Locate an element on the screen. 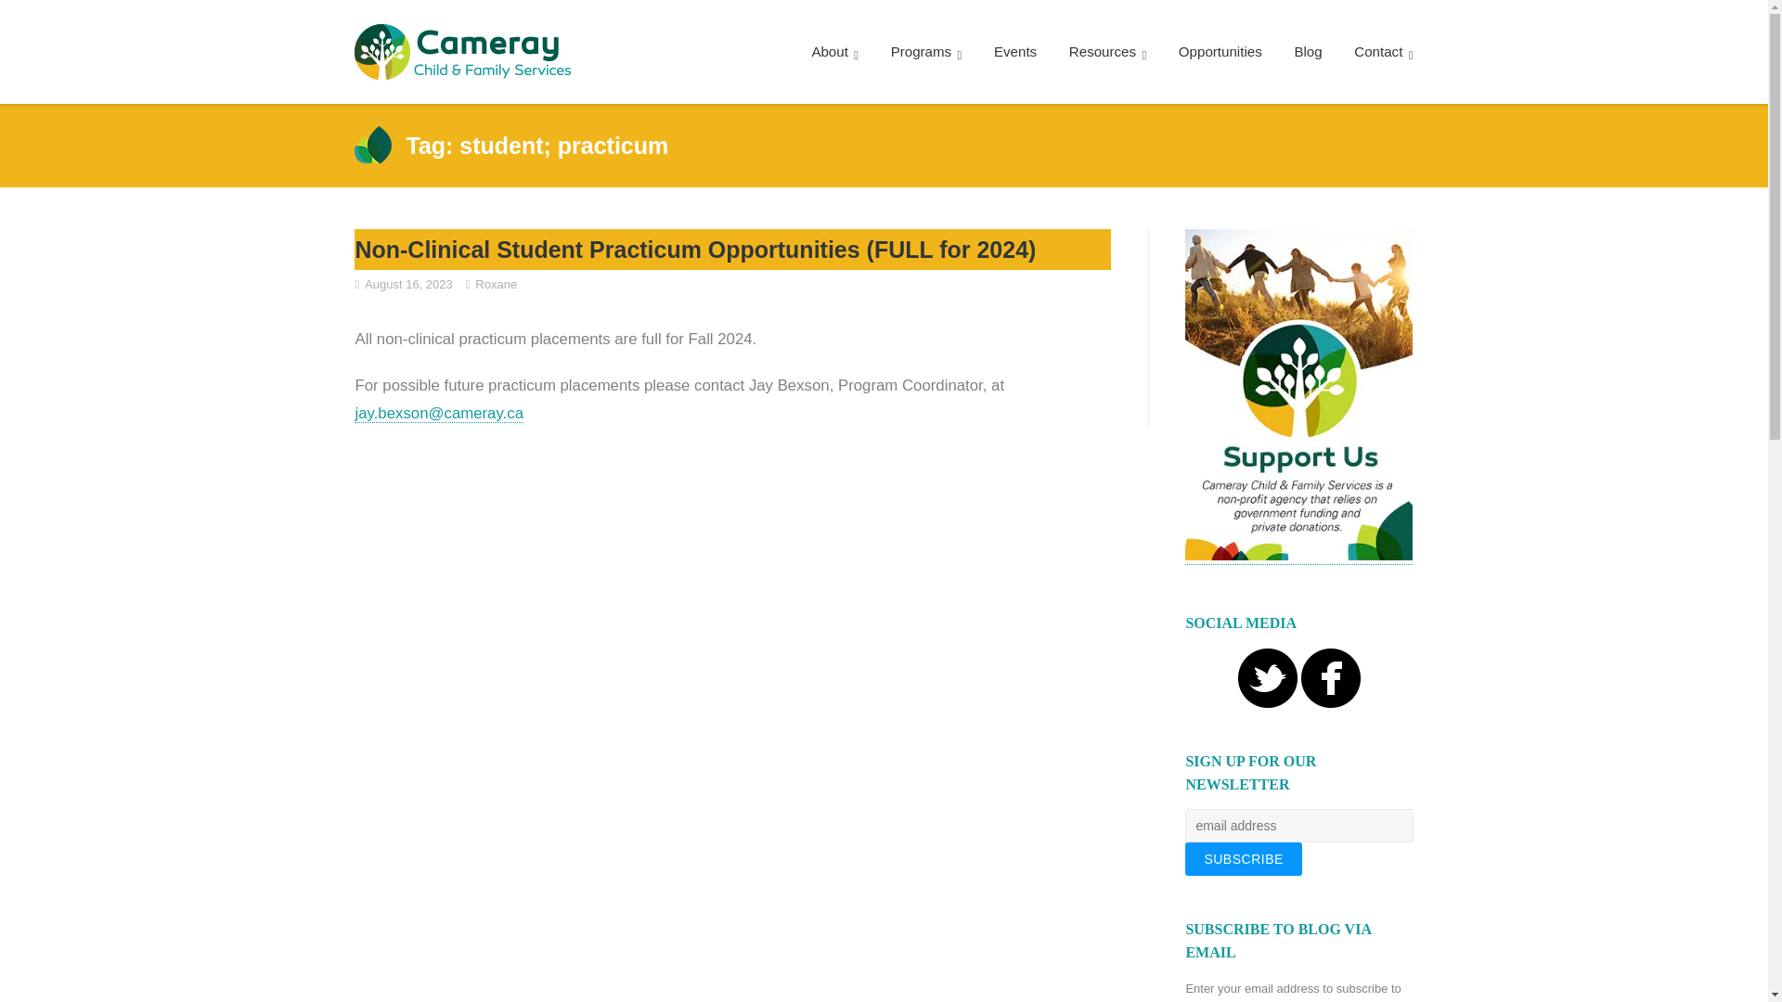 The image size is (1782, 1002). Programs is located at coordinates (926, 52).